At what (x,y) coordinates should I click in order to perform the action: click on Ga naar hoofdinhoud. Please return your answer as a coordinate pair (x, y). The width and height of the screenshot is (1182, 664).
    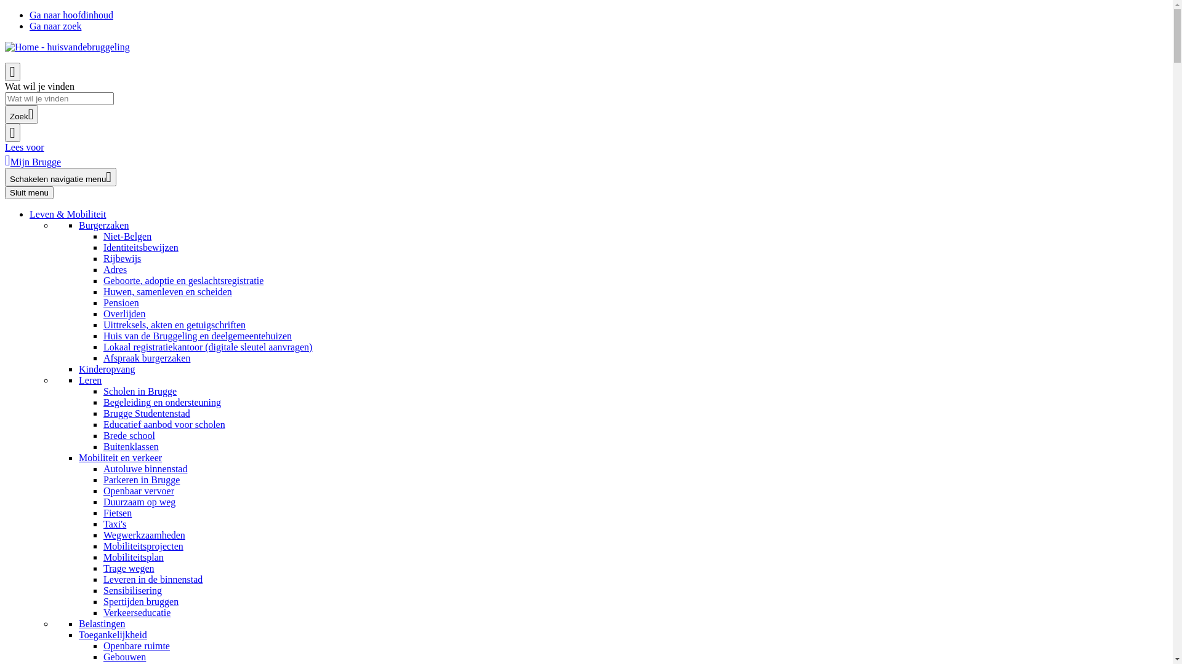
    Looking at the image, I should click on (71, 15).